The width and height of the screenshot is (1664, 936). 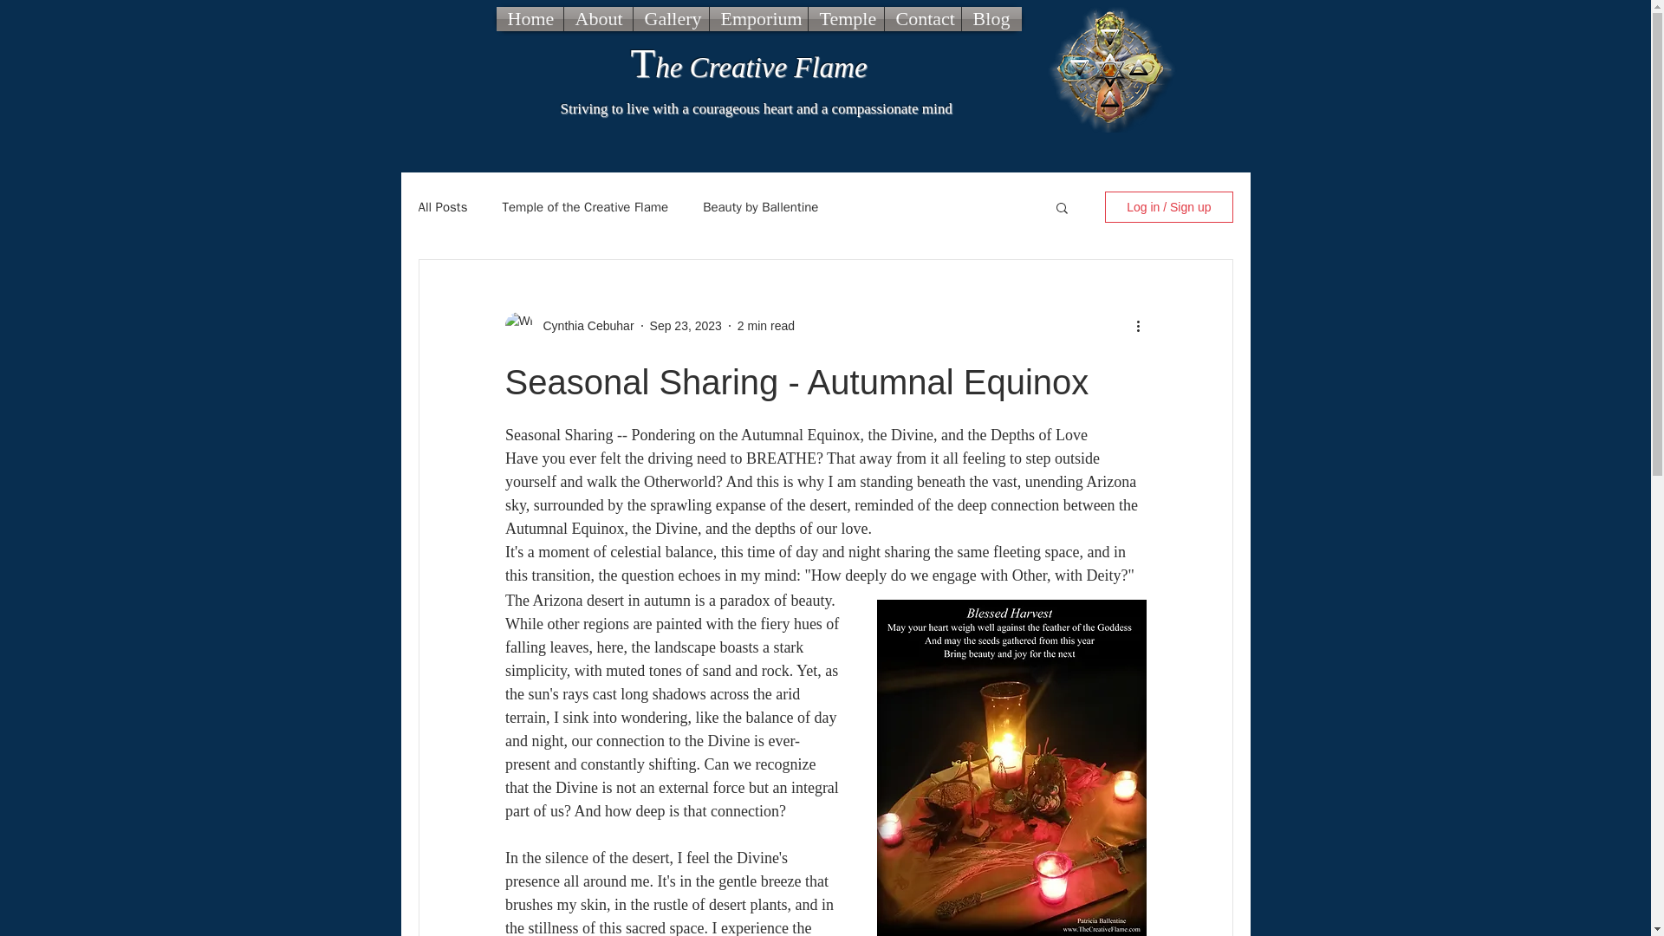 What do you see at coordinates (760, 208) in the screenshot?
I see `Beauty by Ballentine` at bounding box center [760, 208].